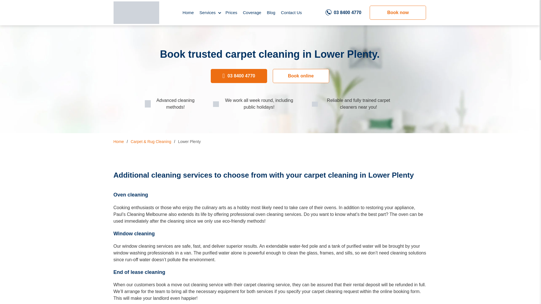  What do you see at coordinates (252, 12) in the screenshot?
I see `Coverage` at bounding box center [252, 12].